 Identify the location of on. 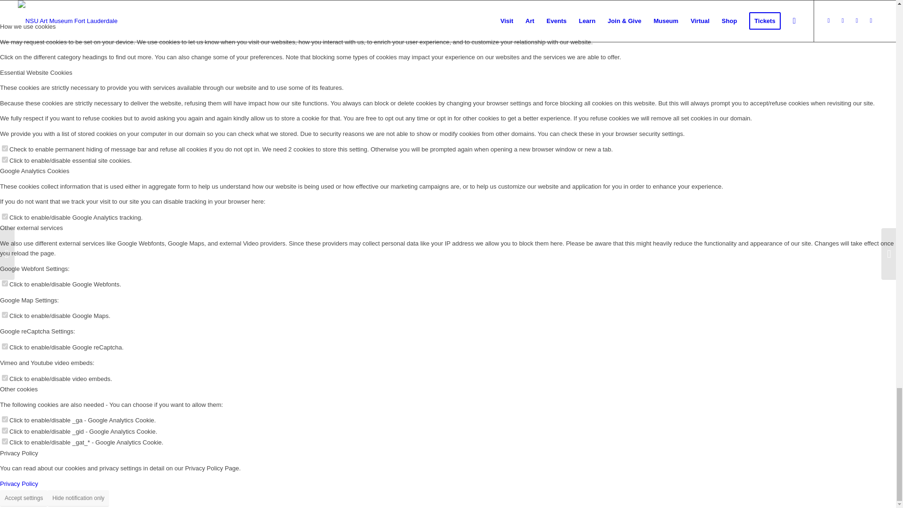
(5, 419).